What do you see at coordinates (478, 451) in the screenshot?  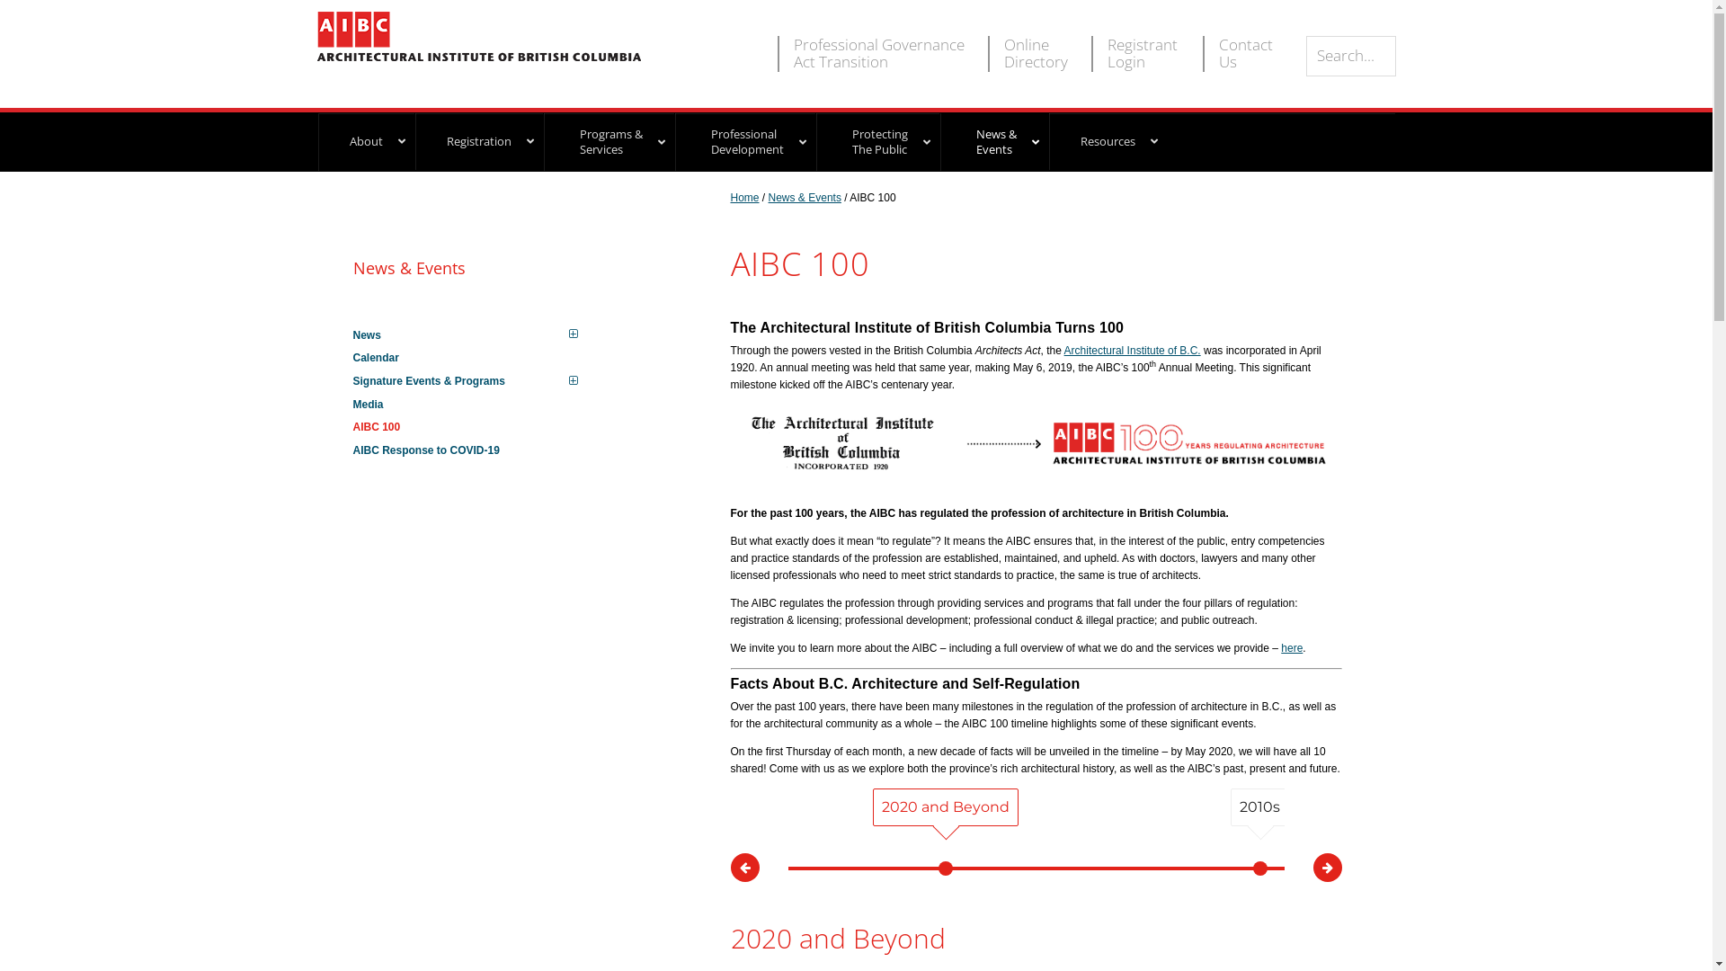 I see `AIBC Response to COVID-19` at bounding box center [478, 451].